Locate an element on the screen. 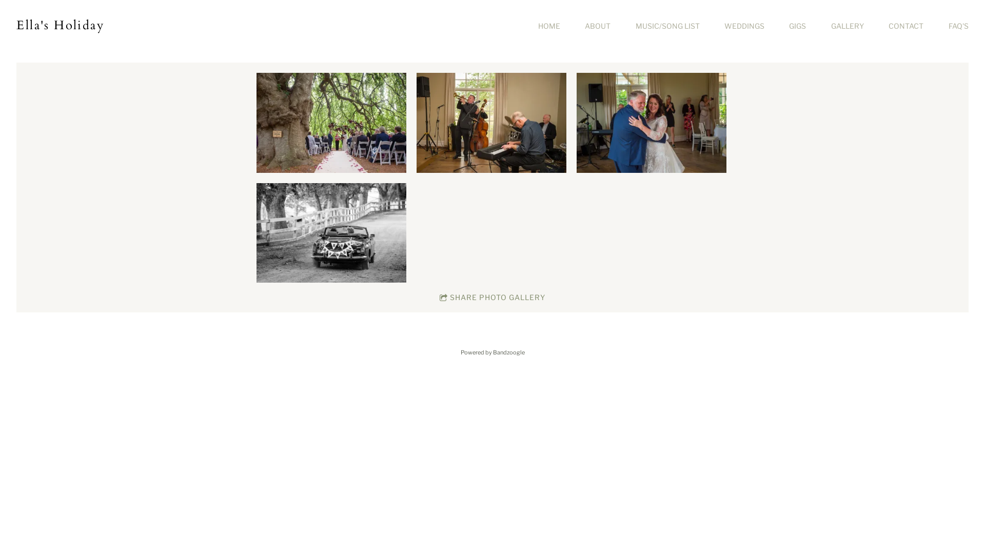 This screenshot has width=985, height=554. Powered by Bandzoogle is located at coordinates (493, 352).